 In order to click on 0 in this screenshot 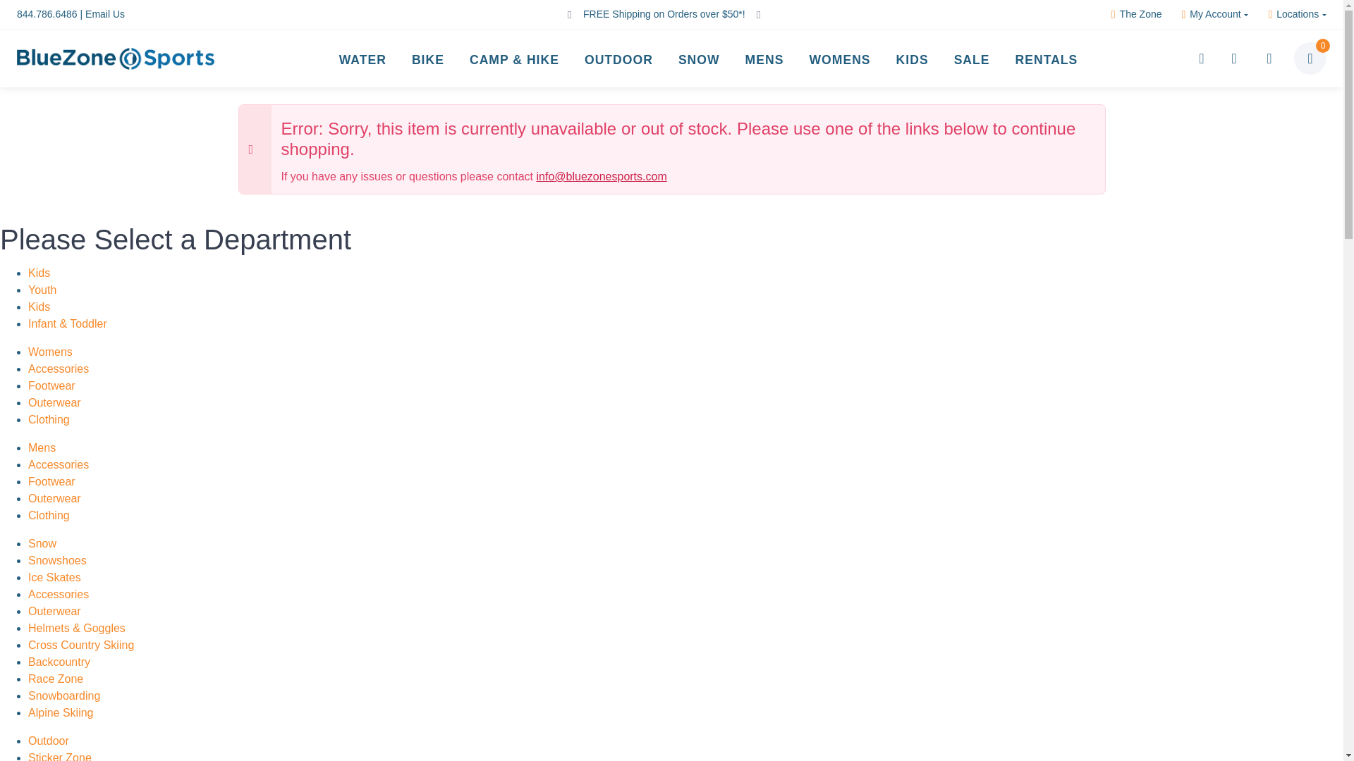, I will do `click(1310, 58)`.